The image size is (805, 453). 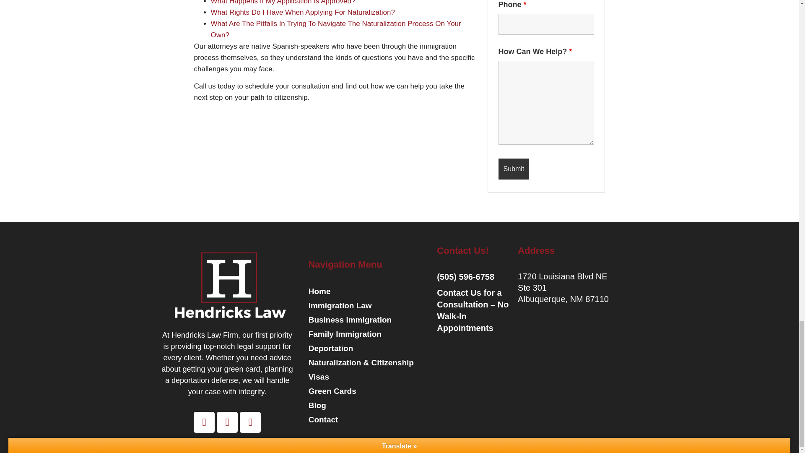 What do you see at coordinates (513, 169) in the screenshot?
I see `Submit` at bounding box center [513, 169].